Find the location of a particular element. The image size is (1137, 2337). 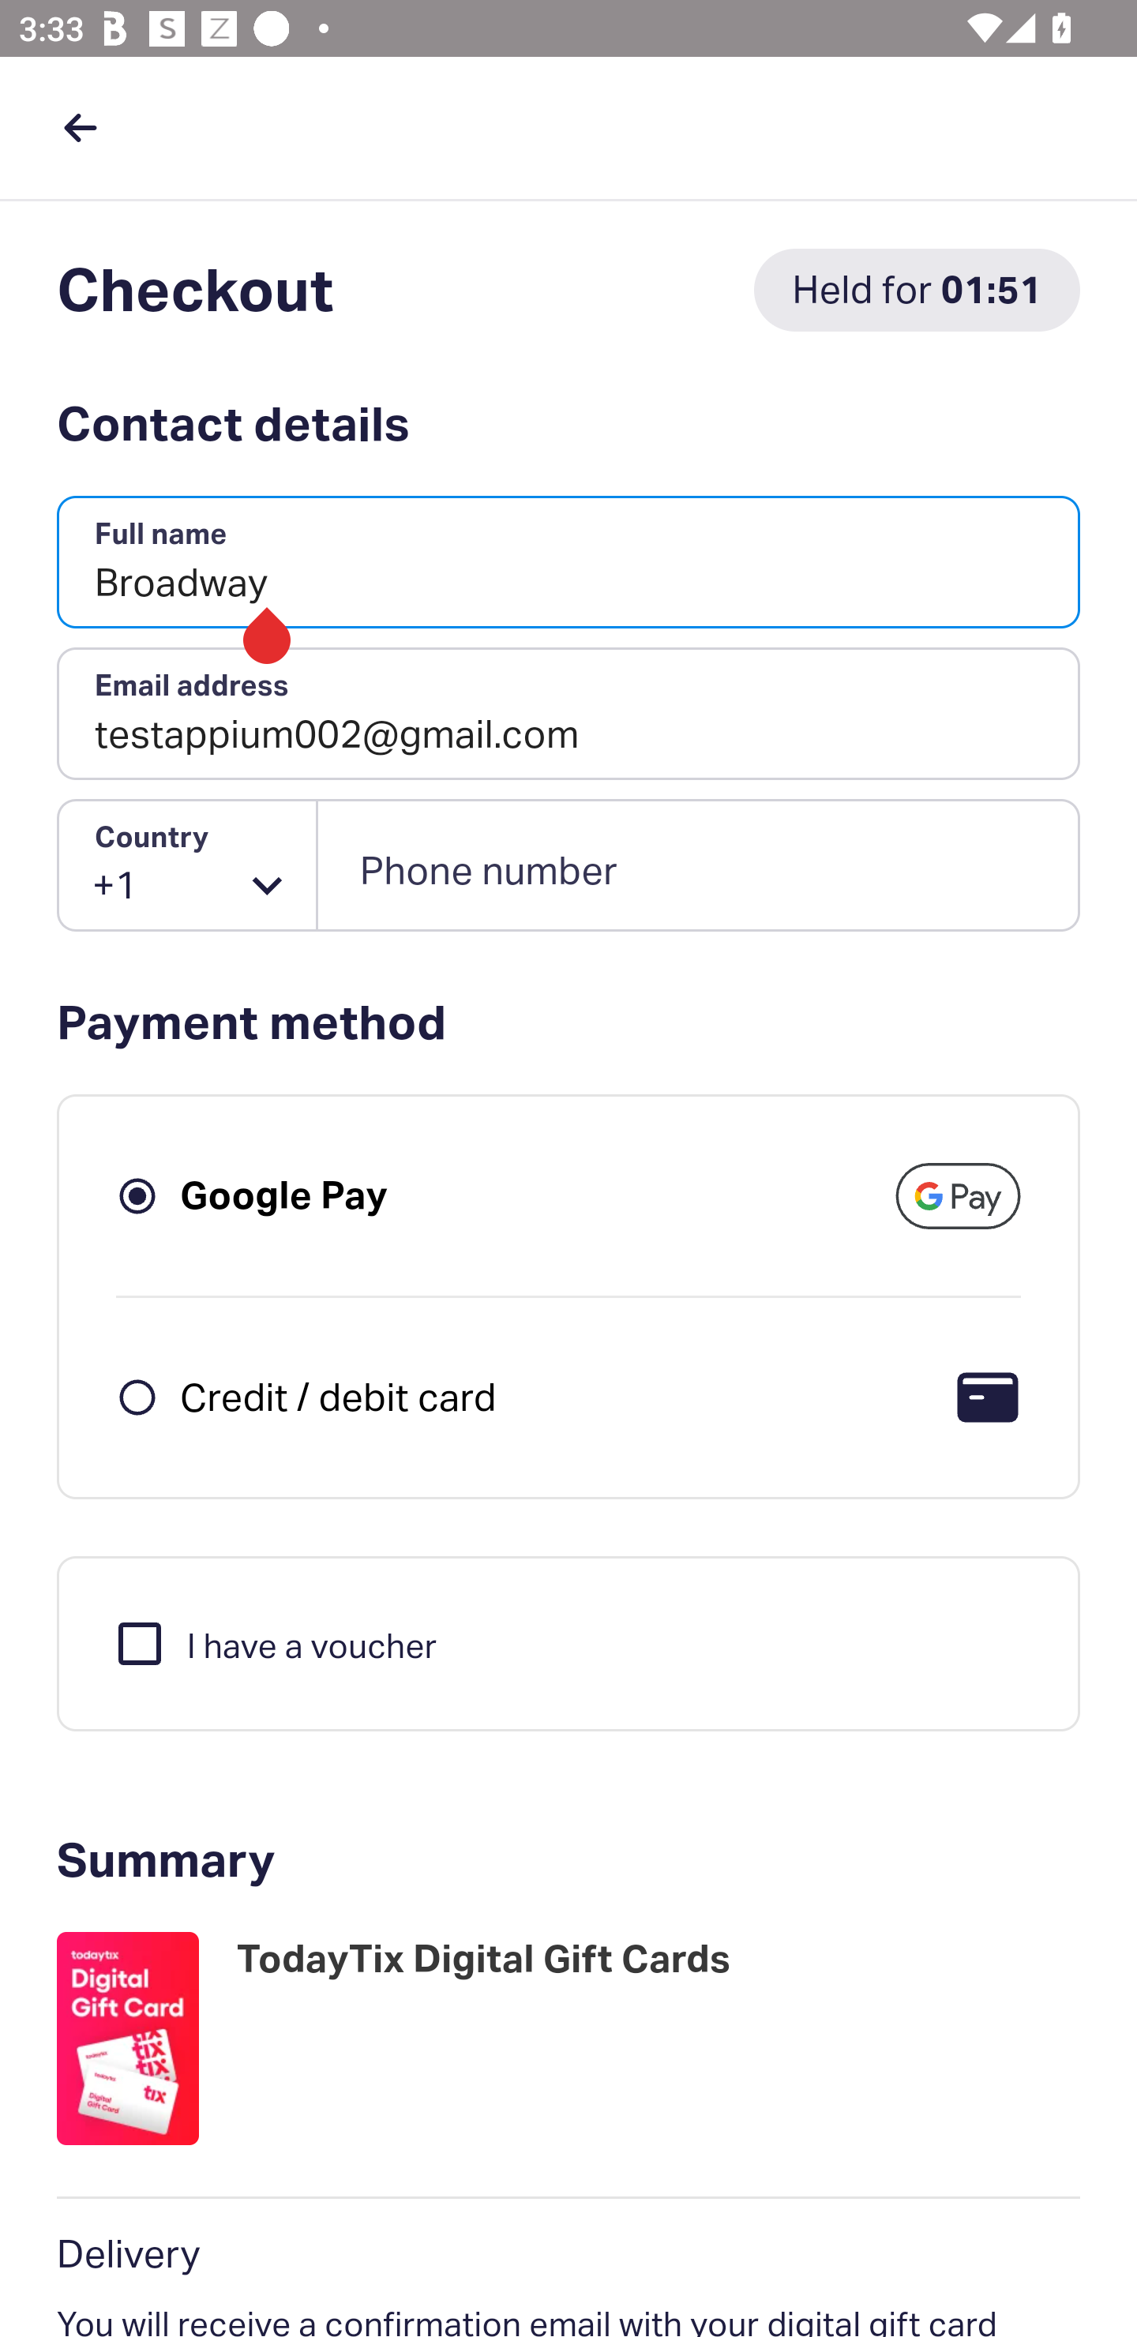

Broadway is located at coordinates (568, 563).